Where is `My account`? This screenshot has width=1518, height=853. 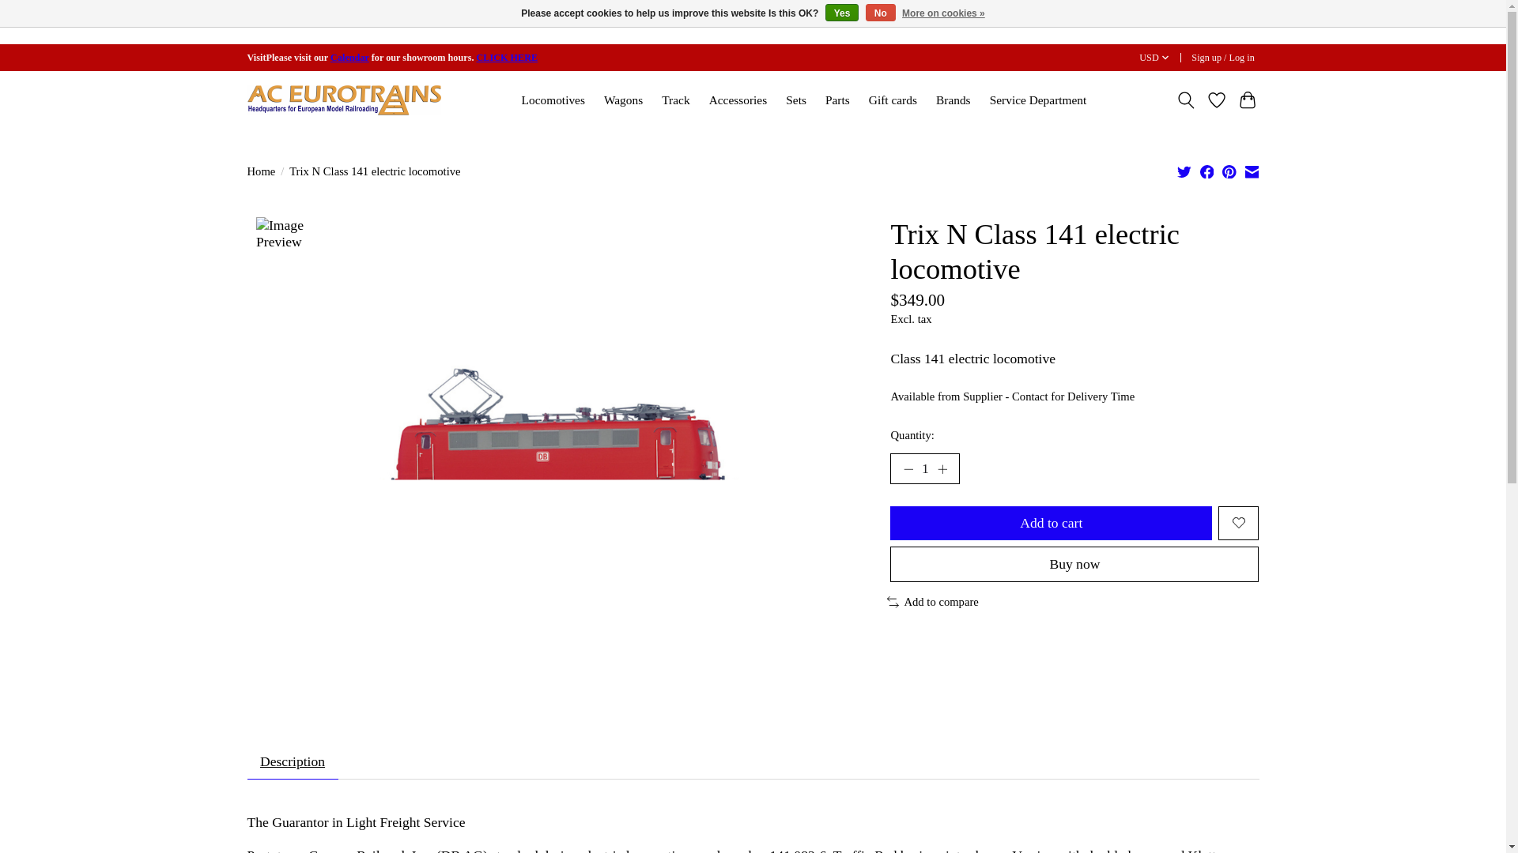 My account is located at coordinates (1223, 58).